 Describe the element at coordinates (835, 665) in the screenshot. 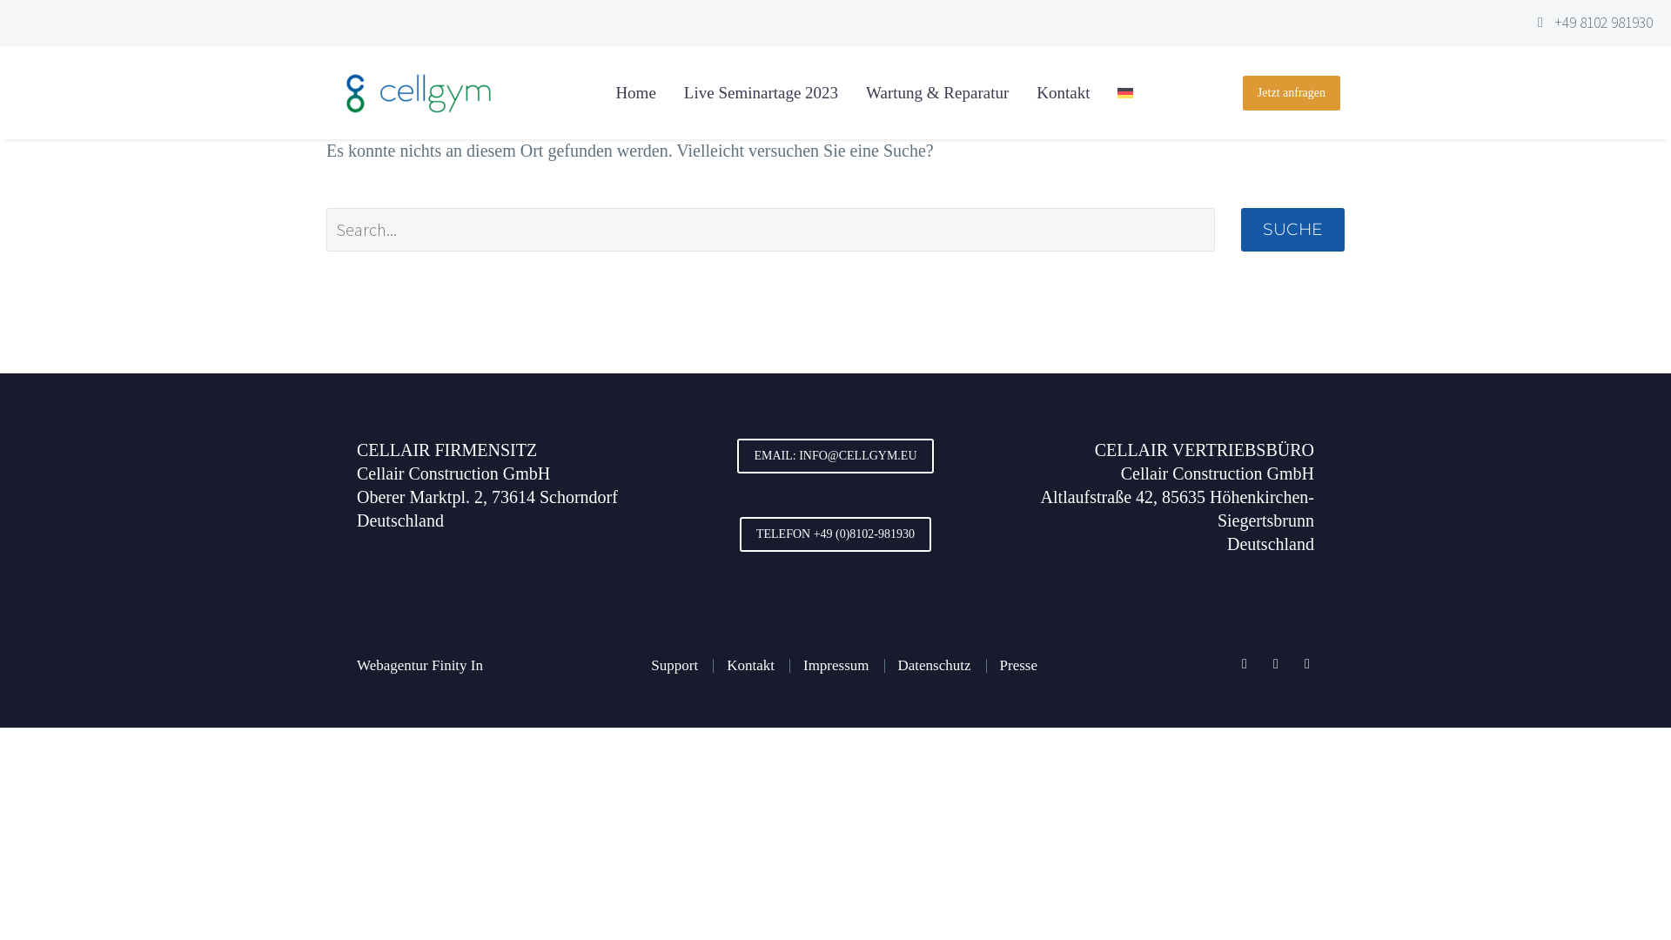

I see `Impressum` at that location.